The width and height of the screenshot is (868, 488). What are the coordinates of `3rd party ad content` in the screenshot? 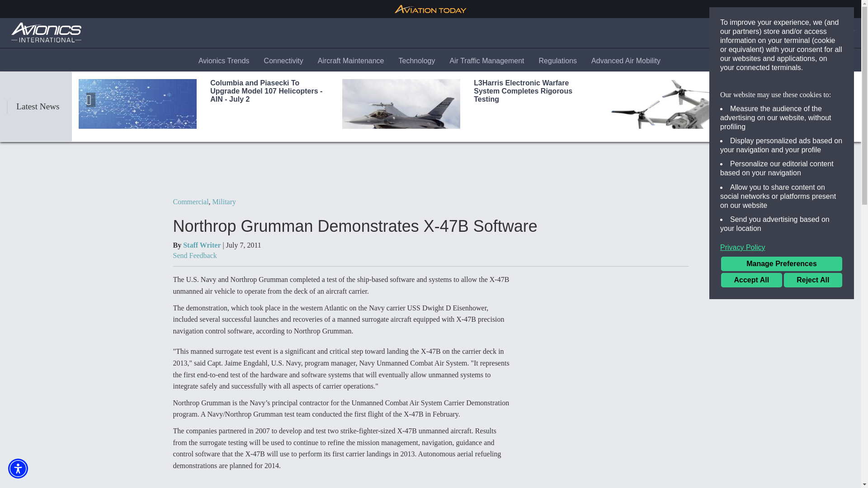 It's located at (607, 330).